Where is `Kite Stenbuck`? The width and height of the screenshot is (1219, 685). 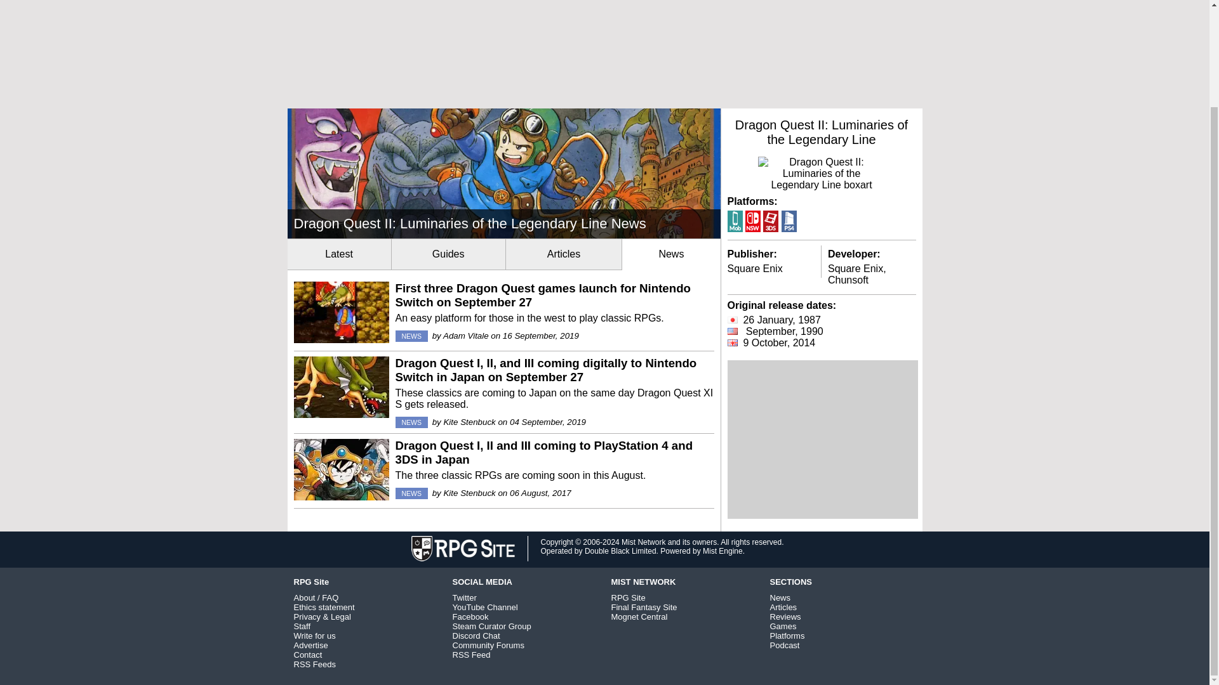 Kite Stenbuck is located at coordinates (469, 421).